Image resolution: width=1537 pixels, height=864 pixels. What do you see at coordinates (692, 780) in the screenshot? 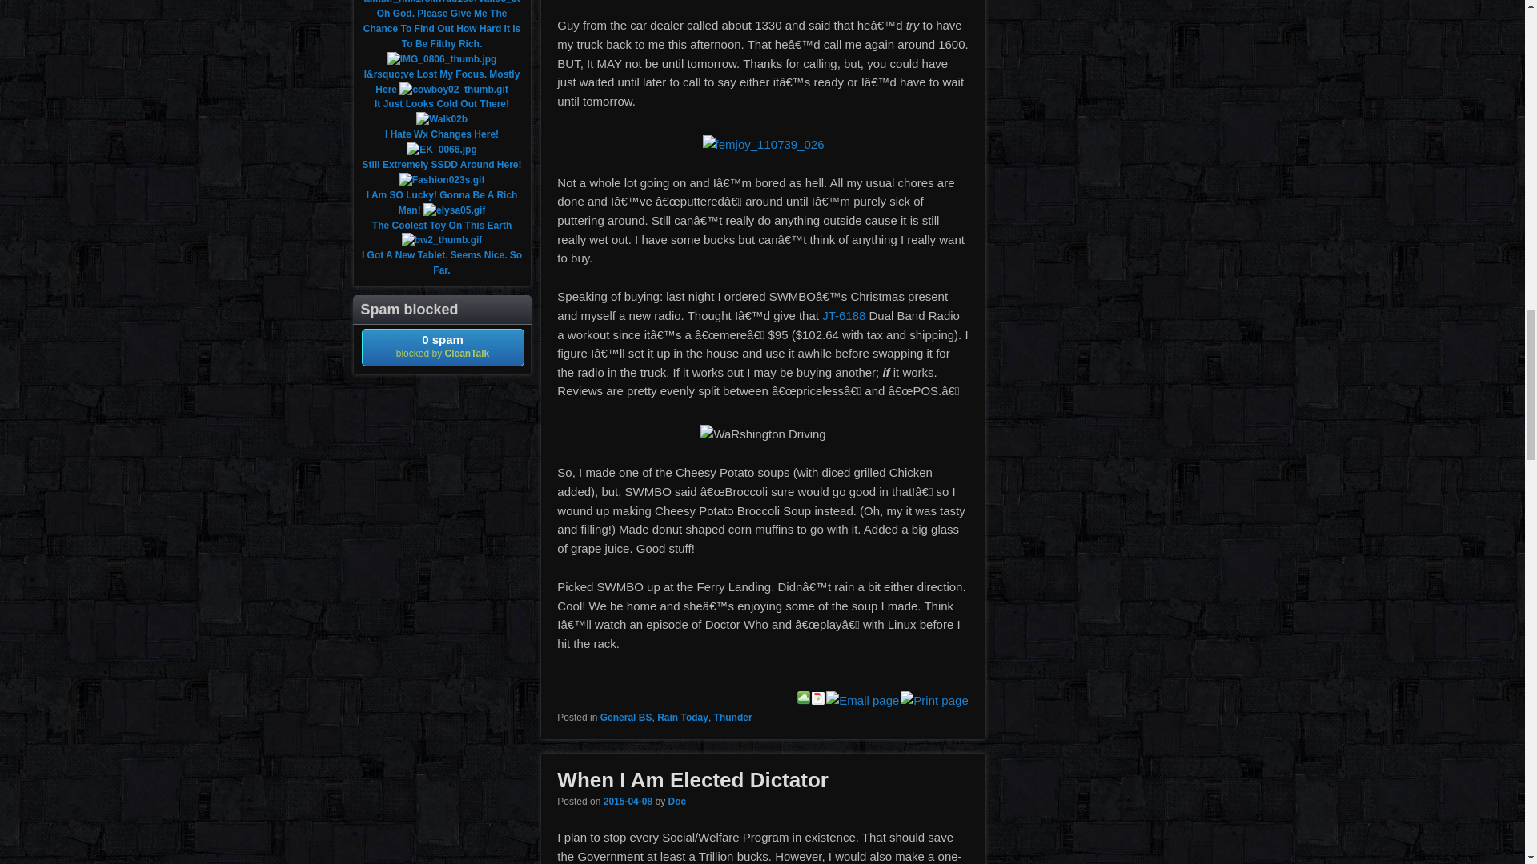
I see `When I Am Elected Dictator` at bounding box center [692, 780].